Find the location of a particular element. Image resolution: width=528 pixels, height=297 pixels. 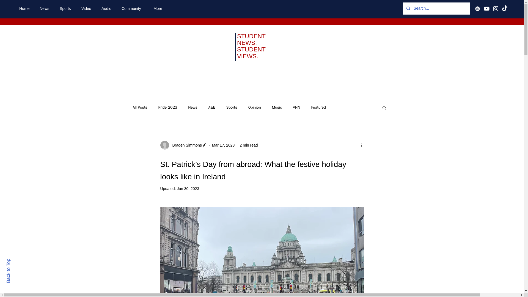

Music is located at coordinates (277, 107).